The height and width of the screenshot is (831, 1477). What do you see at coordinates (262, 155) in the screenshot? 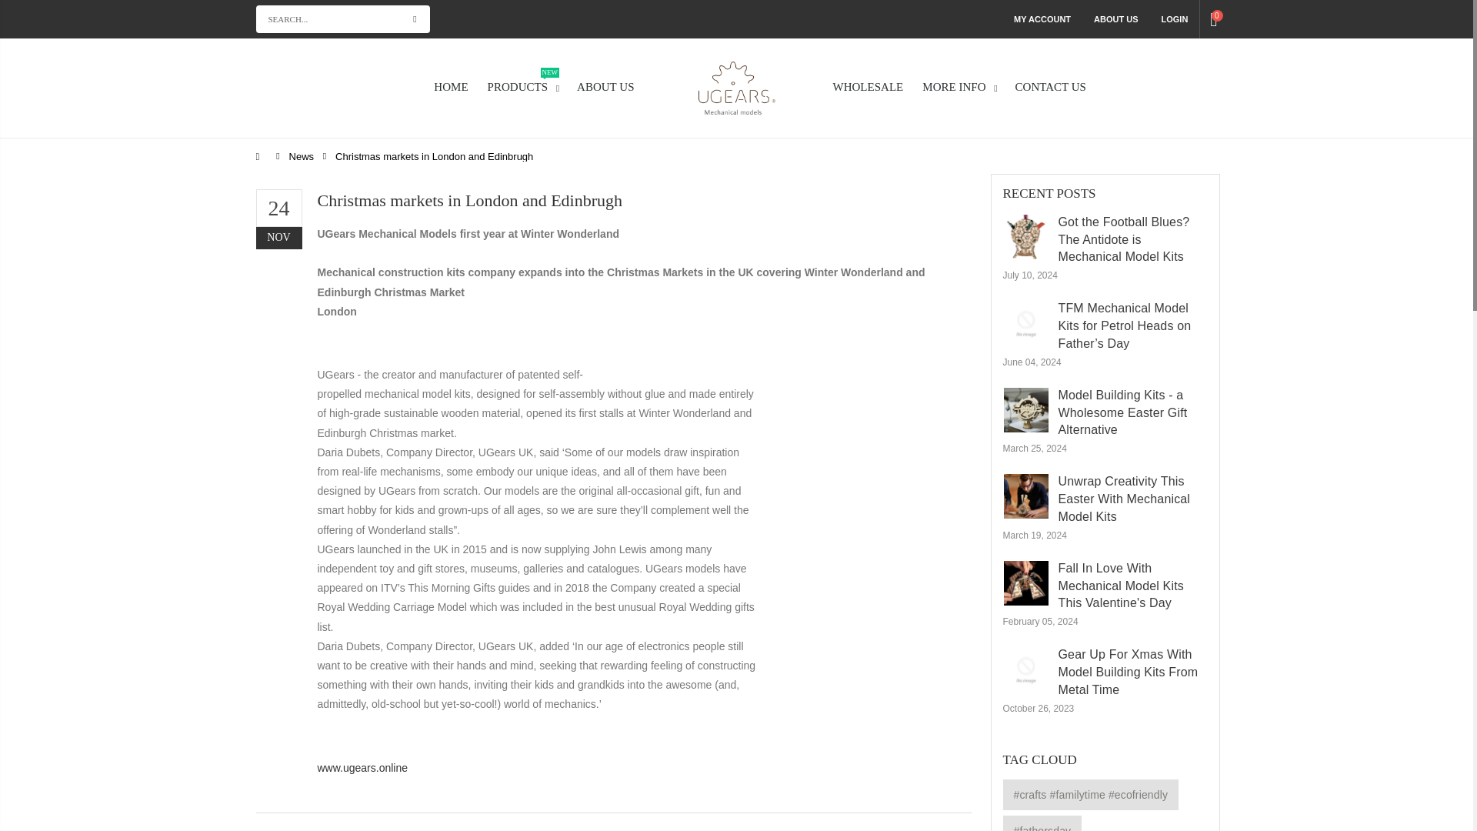
I see `Back to the frontpage` at bounding box center [262, 155].